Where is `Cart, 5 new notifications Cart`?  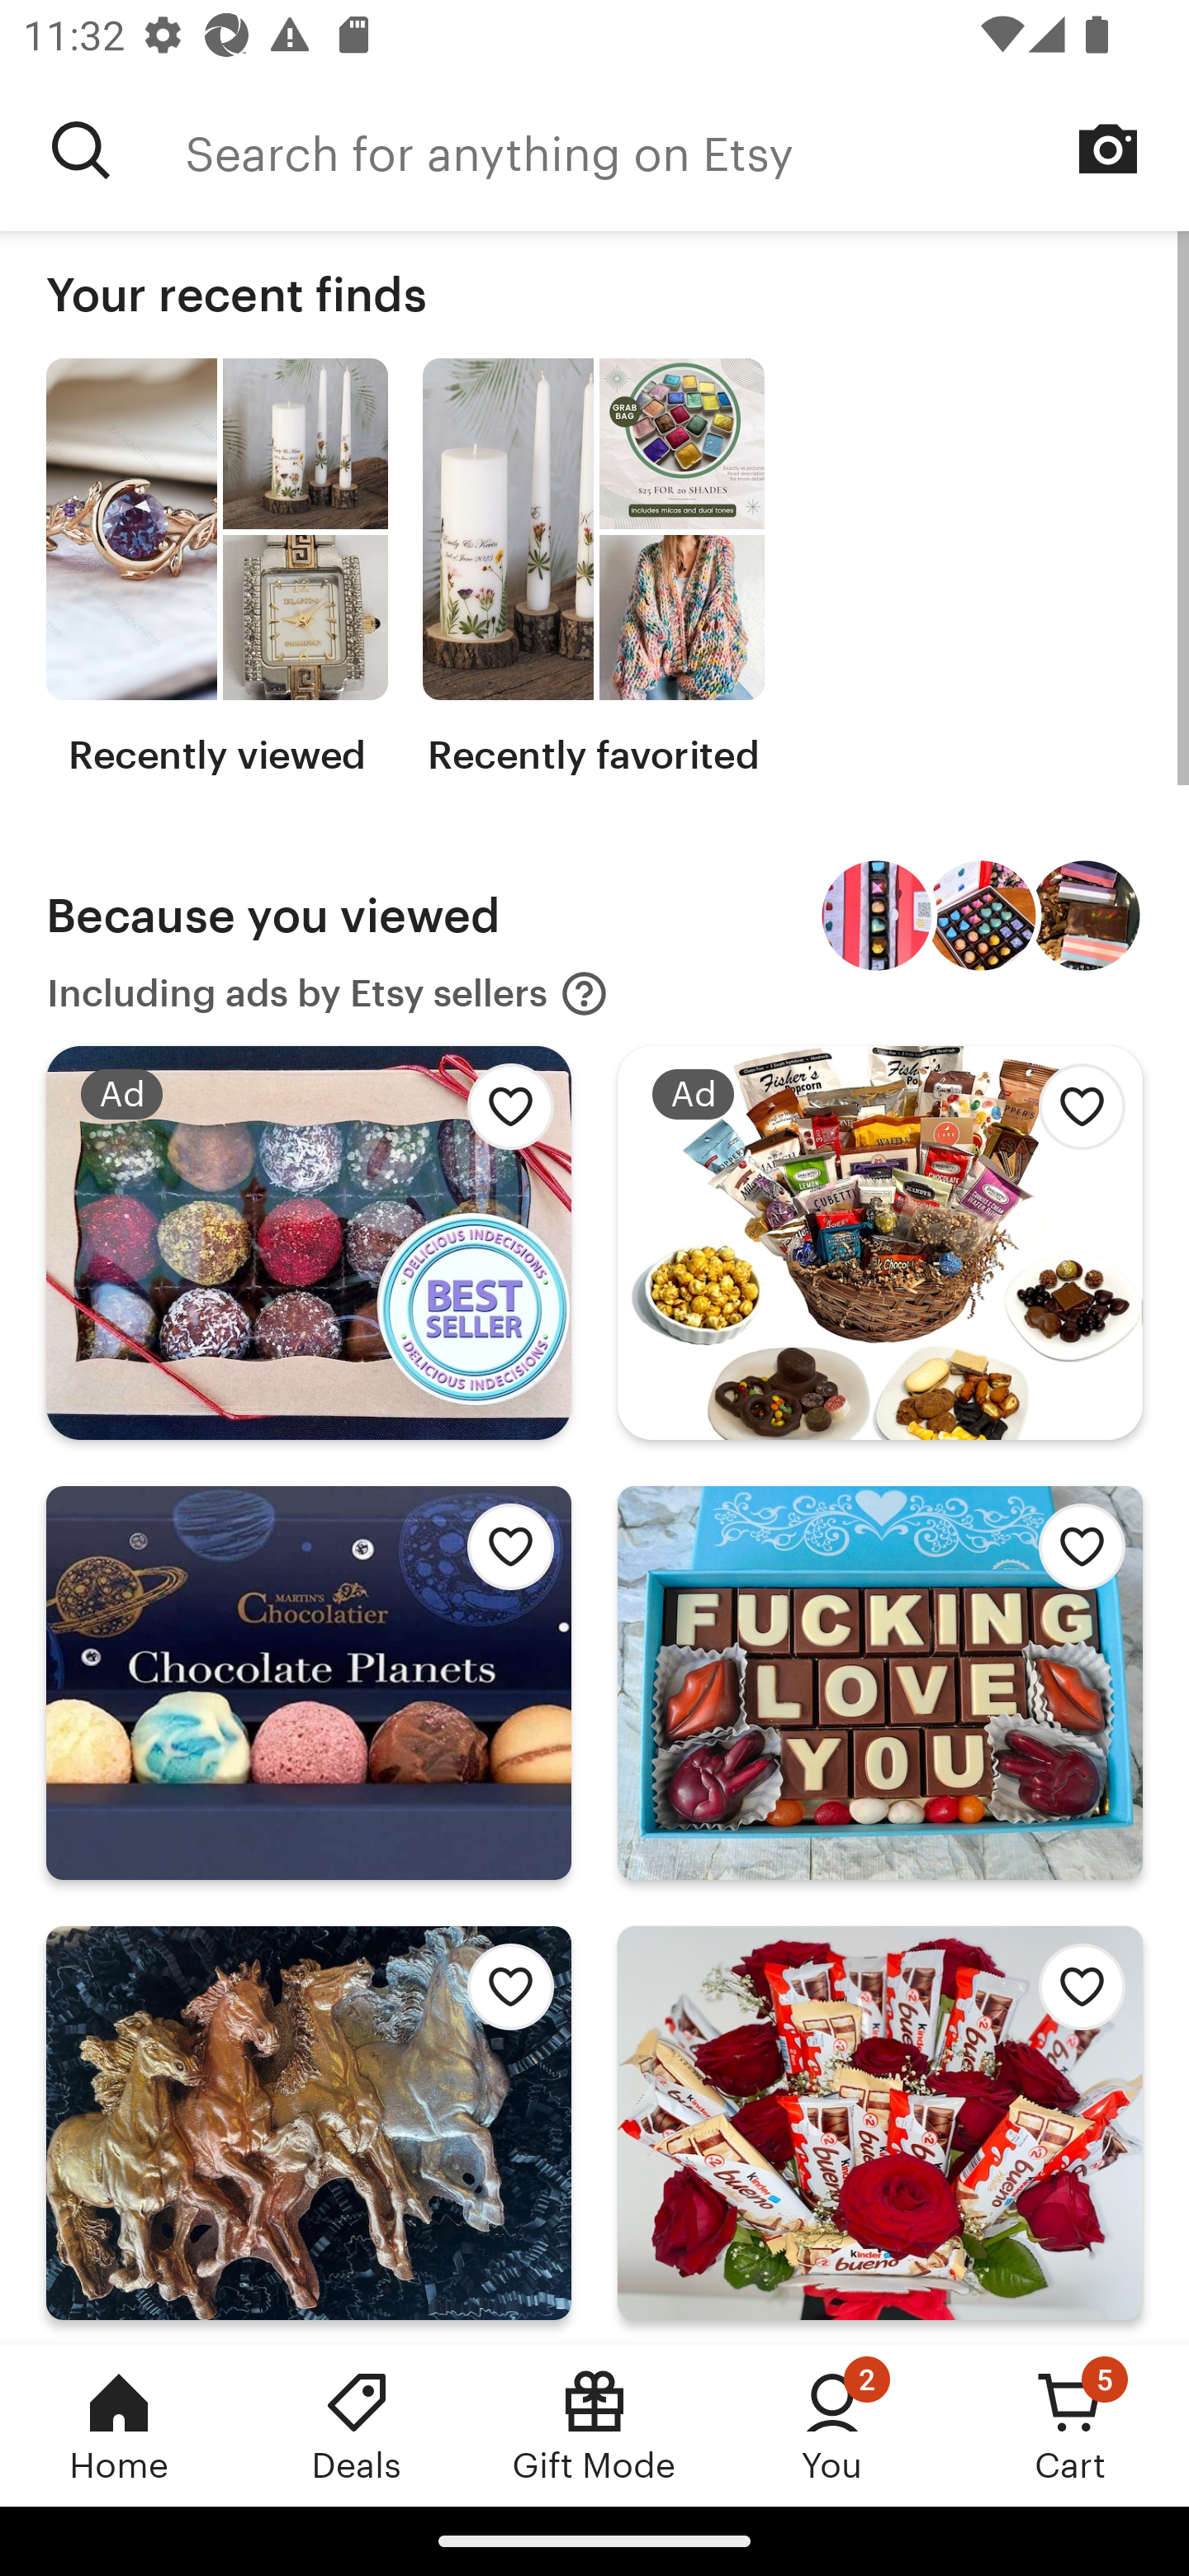
Cart, 5 new notifications Cart is located at coordinates (1070, 2425).